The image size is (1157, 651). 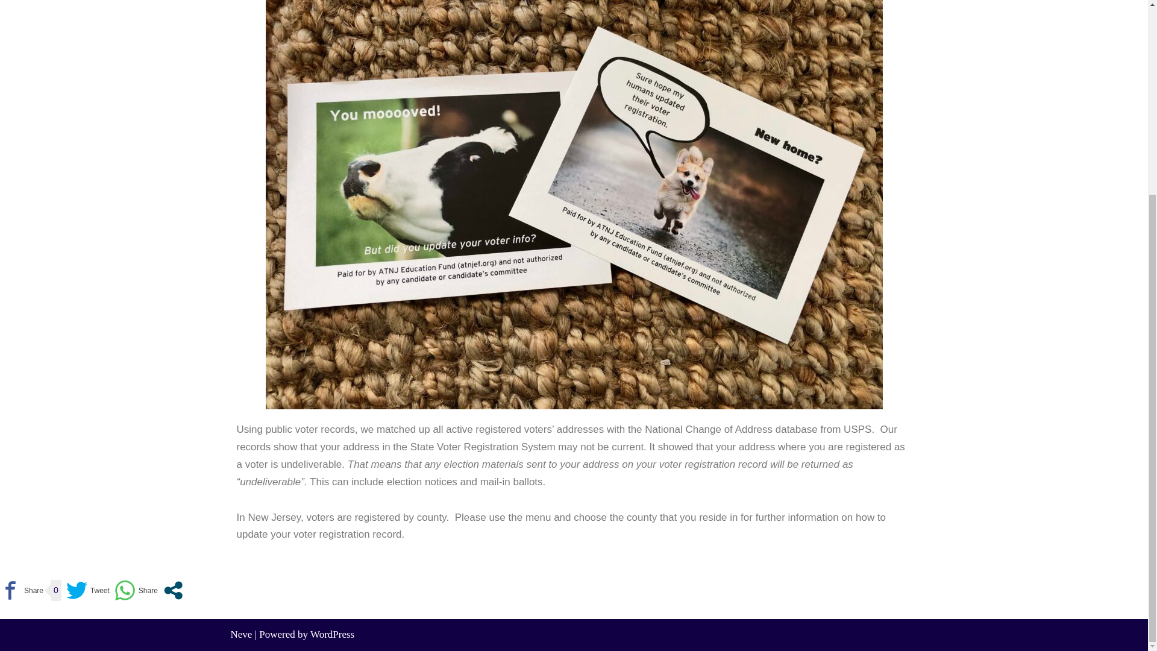 What do you see at coordinates (174, 590) in the screenshot?
I see `Open modal social networks` at bounding box center [174, 590].